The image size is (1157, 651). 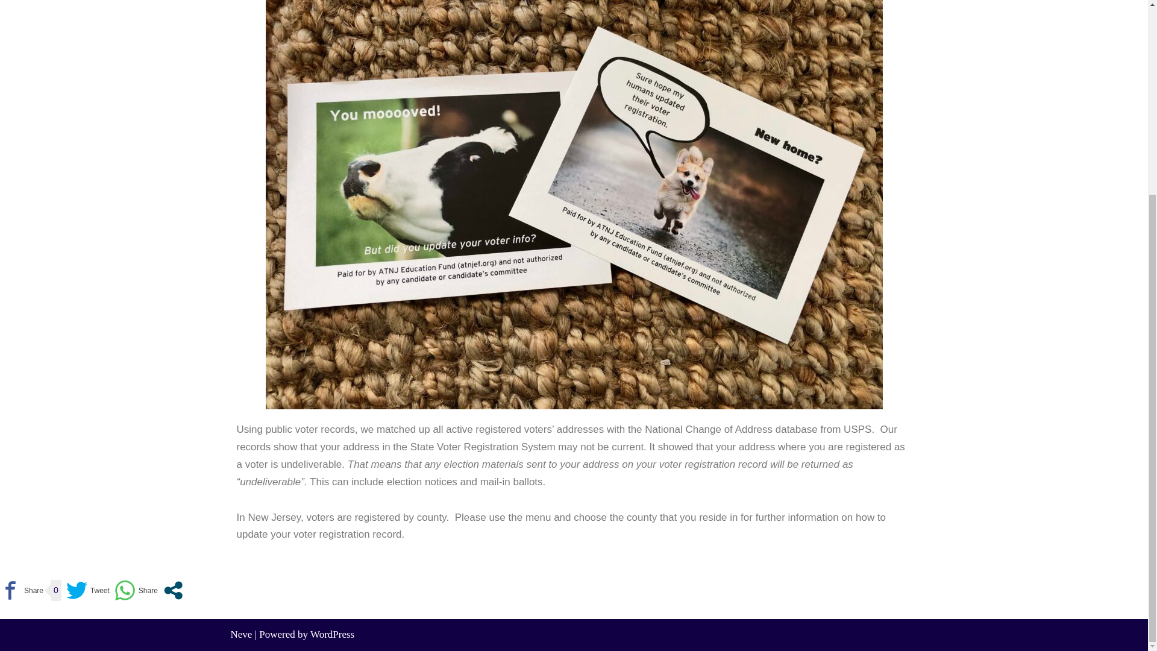 What do you see at coordinates (174, 590) in the screenshot?
I see `Open modal social networks` at bounding box center [174, 590].